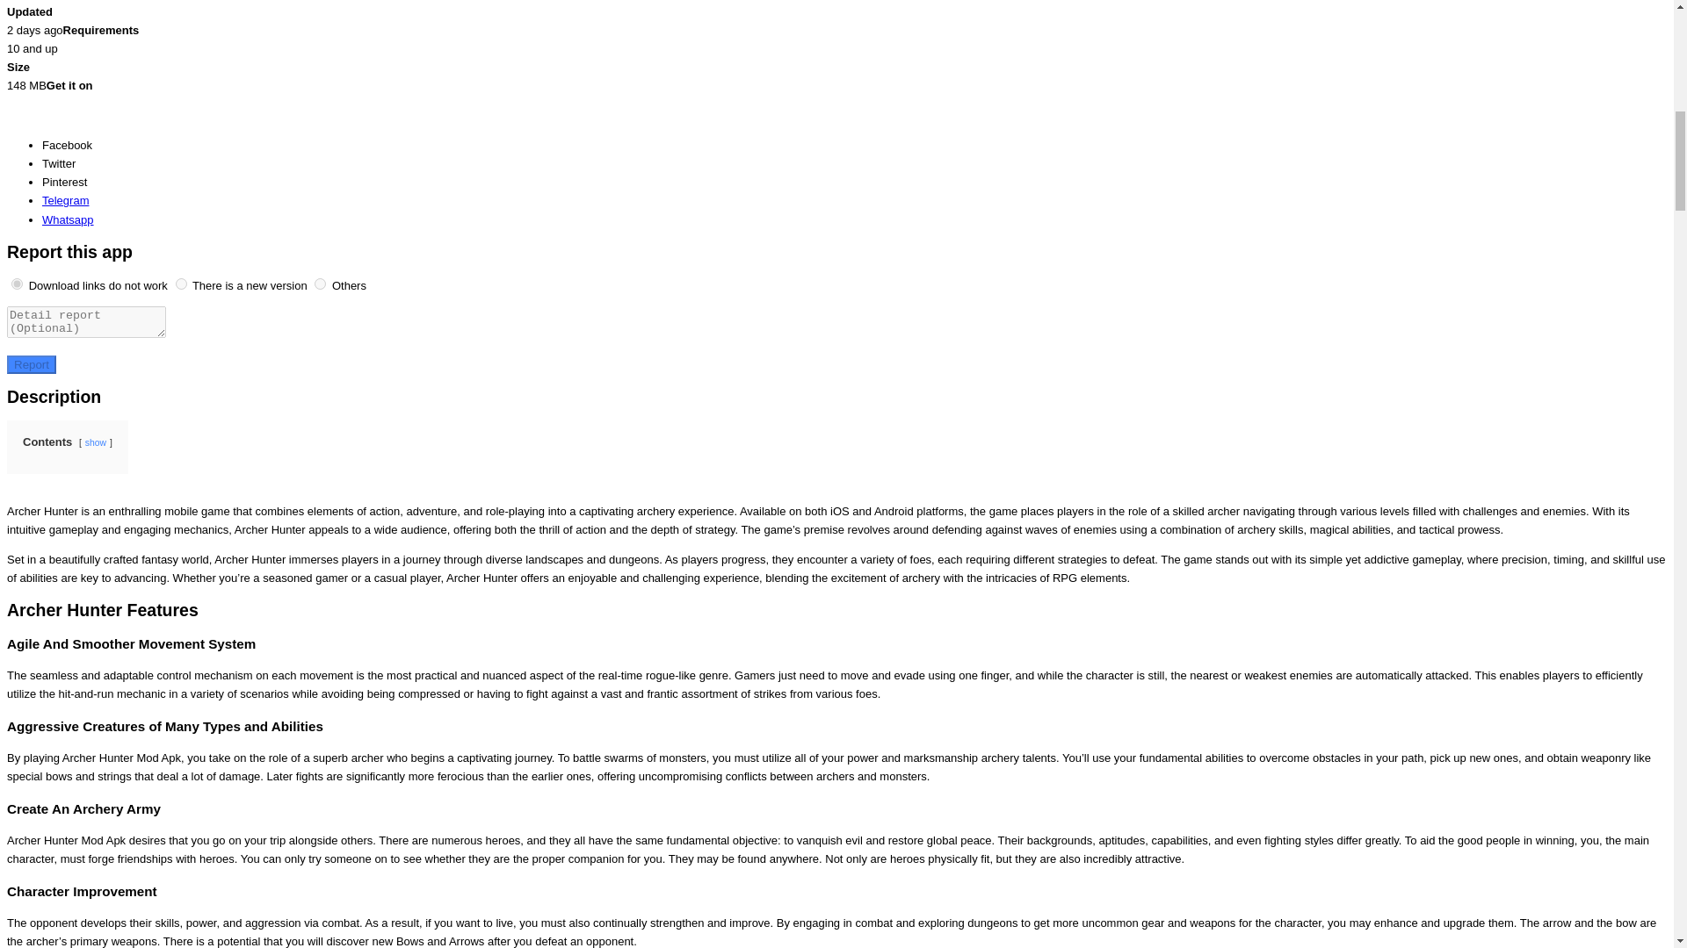  I want to click on Report, so click(31, 364).